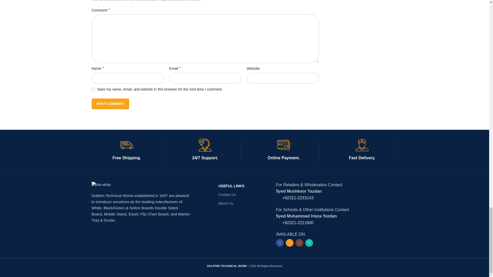 This screenshot has width=493, height=277. I want to click on dtw-white, so click(101, 185).